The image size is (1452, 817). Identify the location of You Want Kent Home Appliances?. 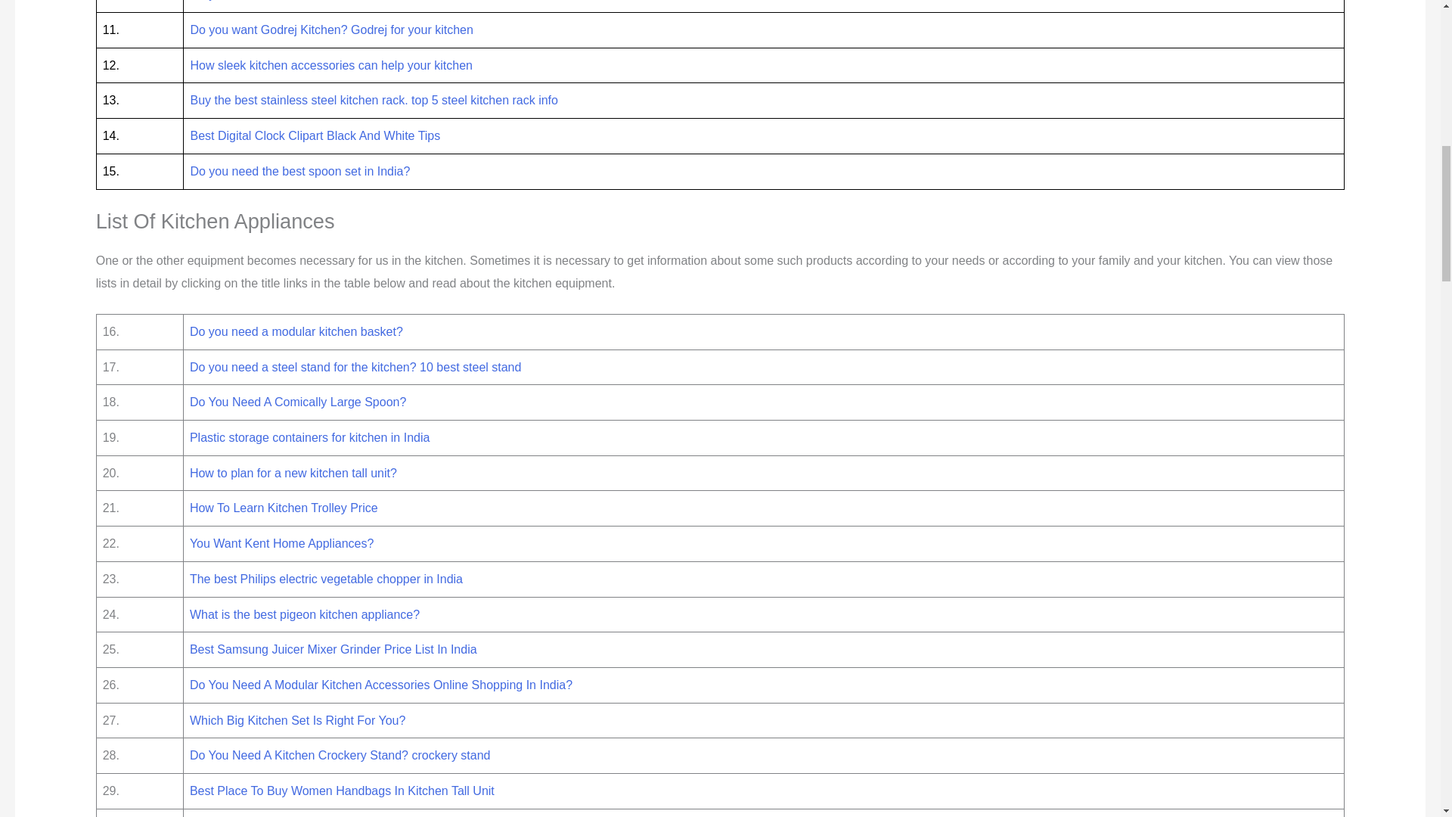
(281, 543).